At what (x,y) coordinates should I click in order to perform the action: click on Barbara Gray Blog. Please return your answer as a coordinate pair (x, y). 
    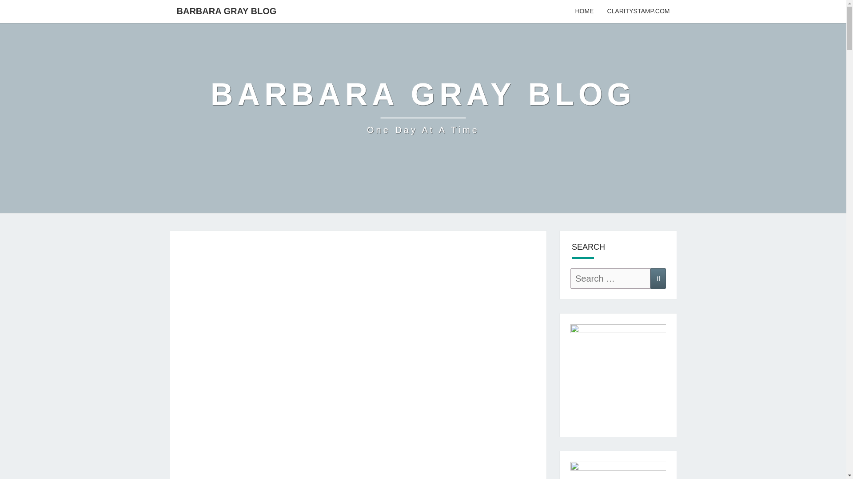
    Looking at the image, I should click on (423, 106).